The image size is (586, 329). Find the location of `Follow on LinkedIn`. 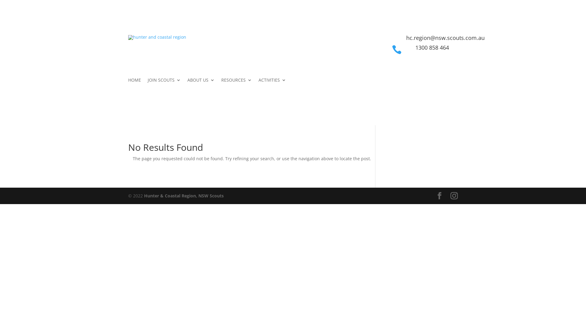

Follow on LinkedIn is located at coordinates (441, 83).